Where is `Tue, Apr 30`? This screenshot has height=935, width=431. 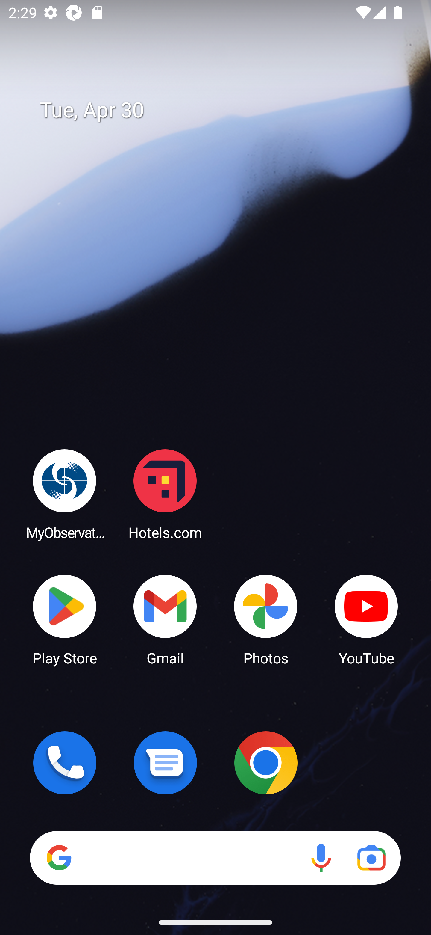
Tue, Apr 30 is located at coordinates (224, 110).